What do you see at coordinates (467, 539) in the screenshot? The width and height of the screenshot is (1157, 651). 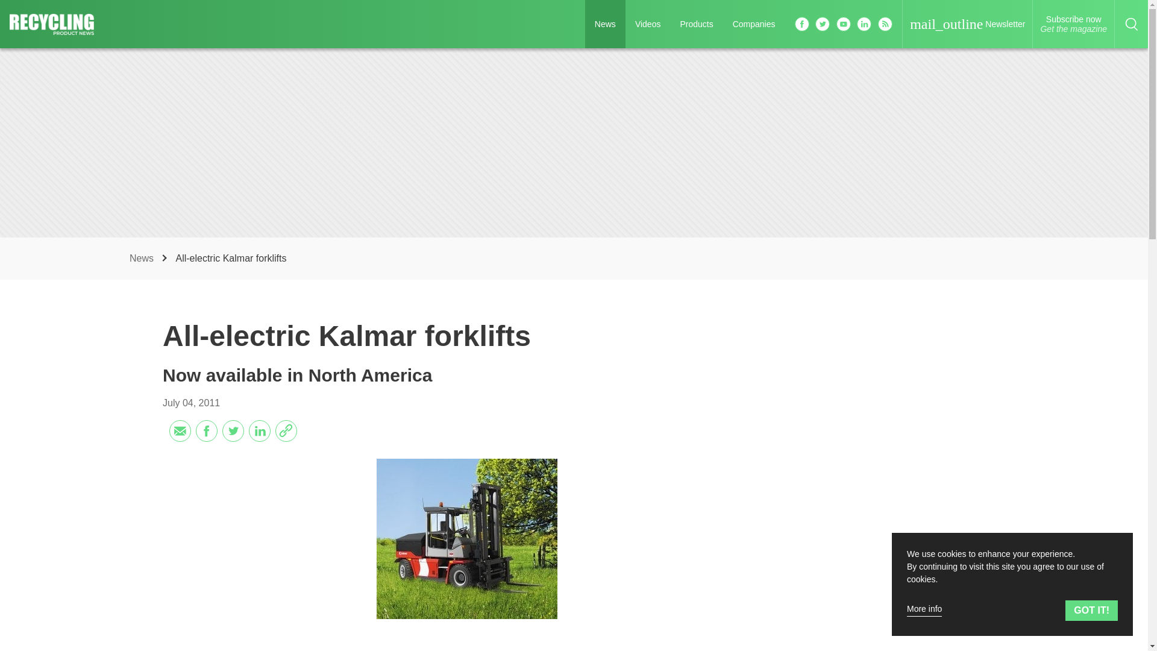 I see `All-electric Kalmar forklifts` at bounding box center [467, 539].